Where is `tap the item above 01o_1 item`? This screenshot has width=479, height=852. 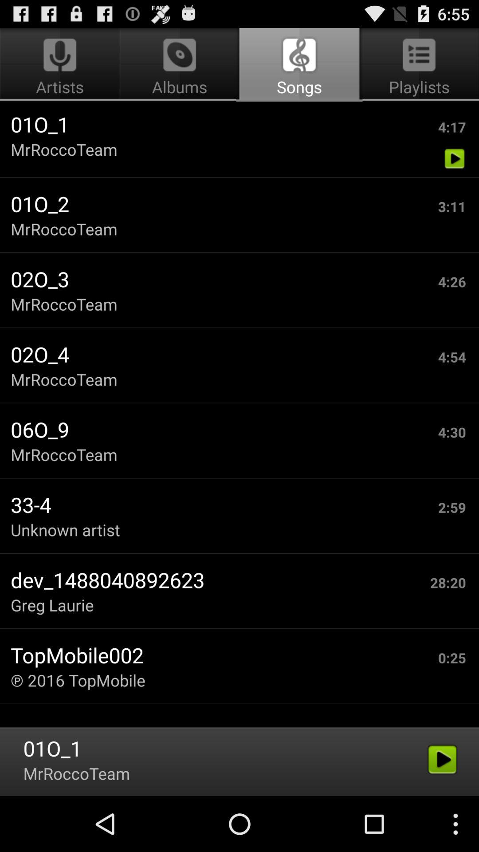 tap the item above 01o_1 item is located at coordinates (179, 65).